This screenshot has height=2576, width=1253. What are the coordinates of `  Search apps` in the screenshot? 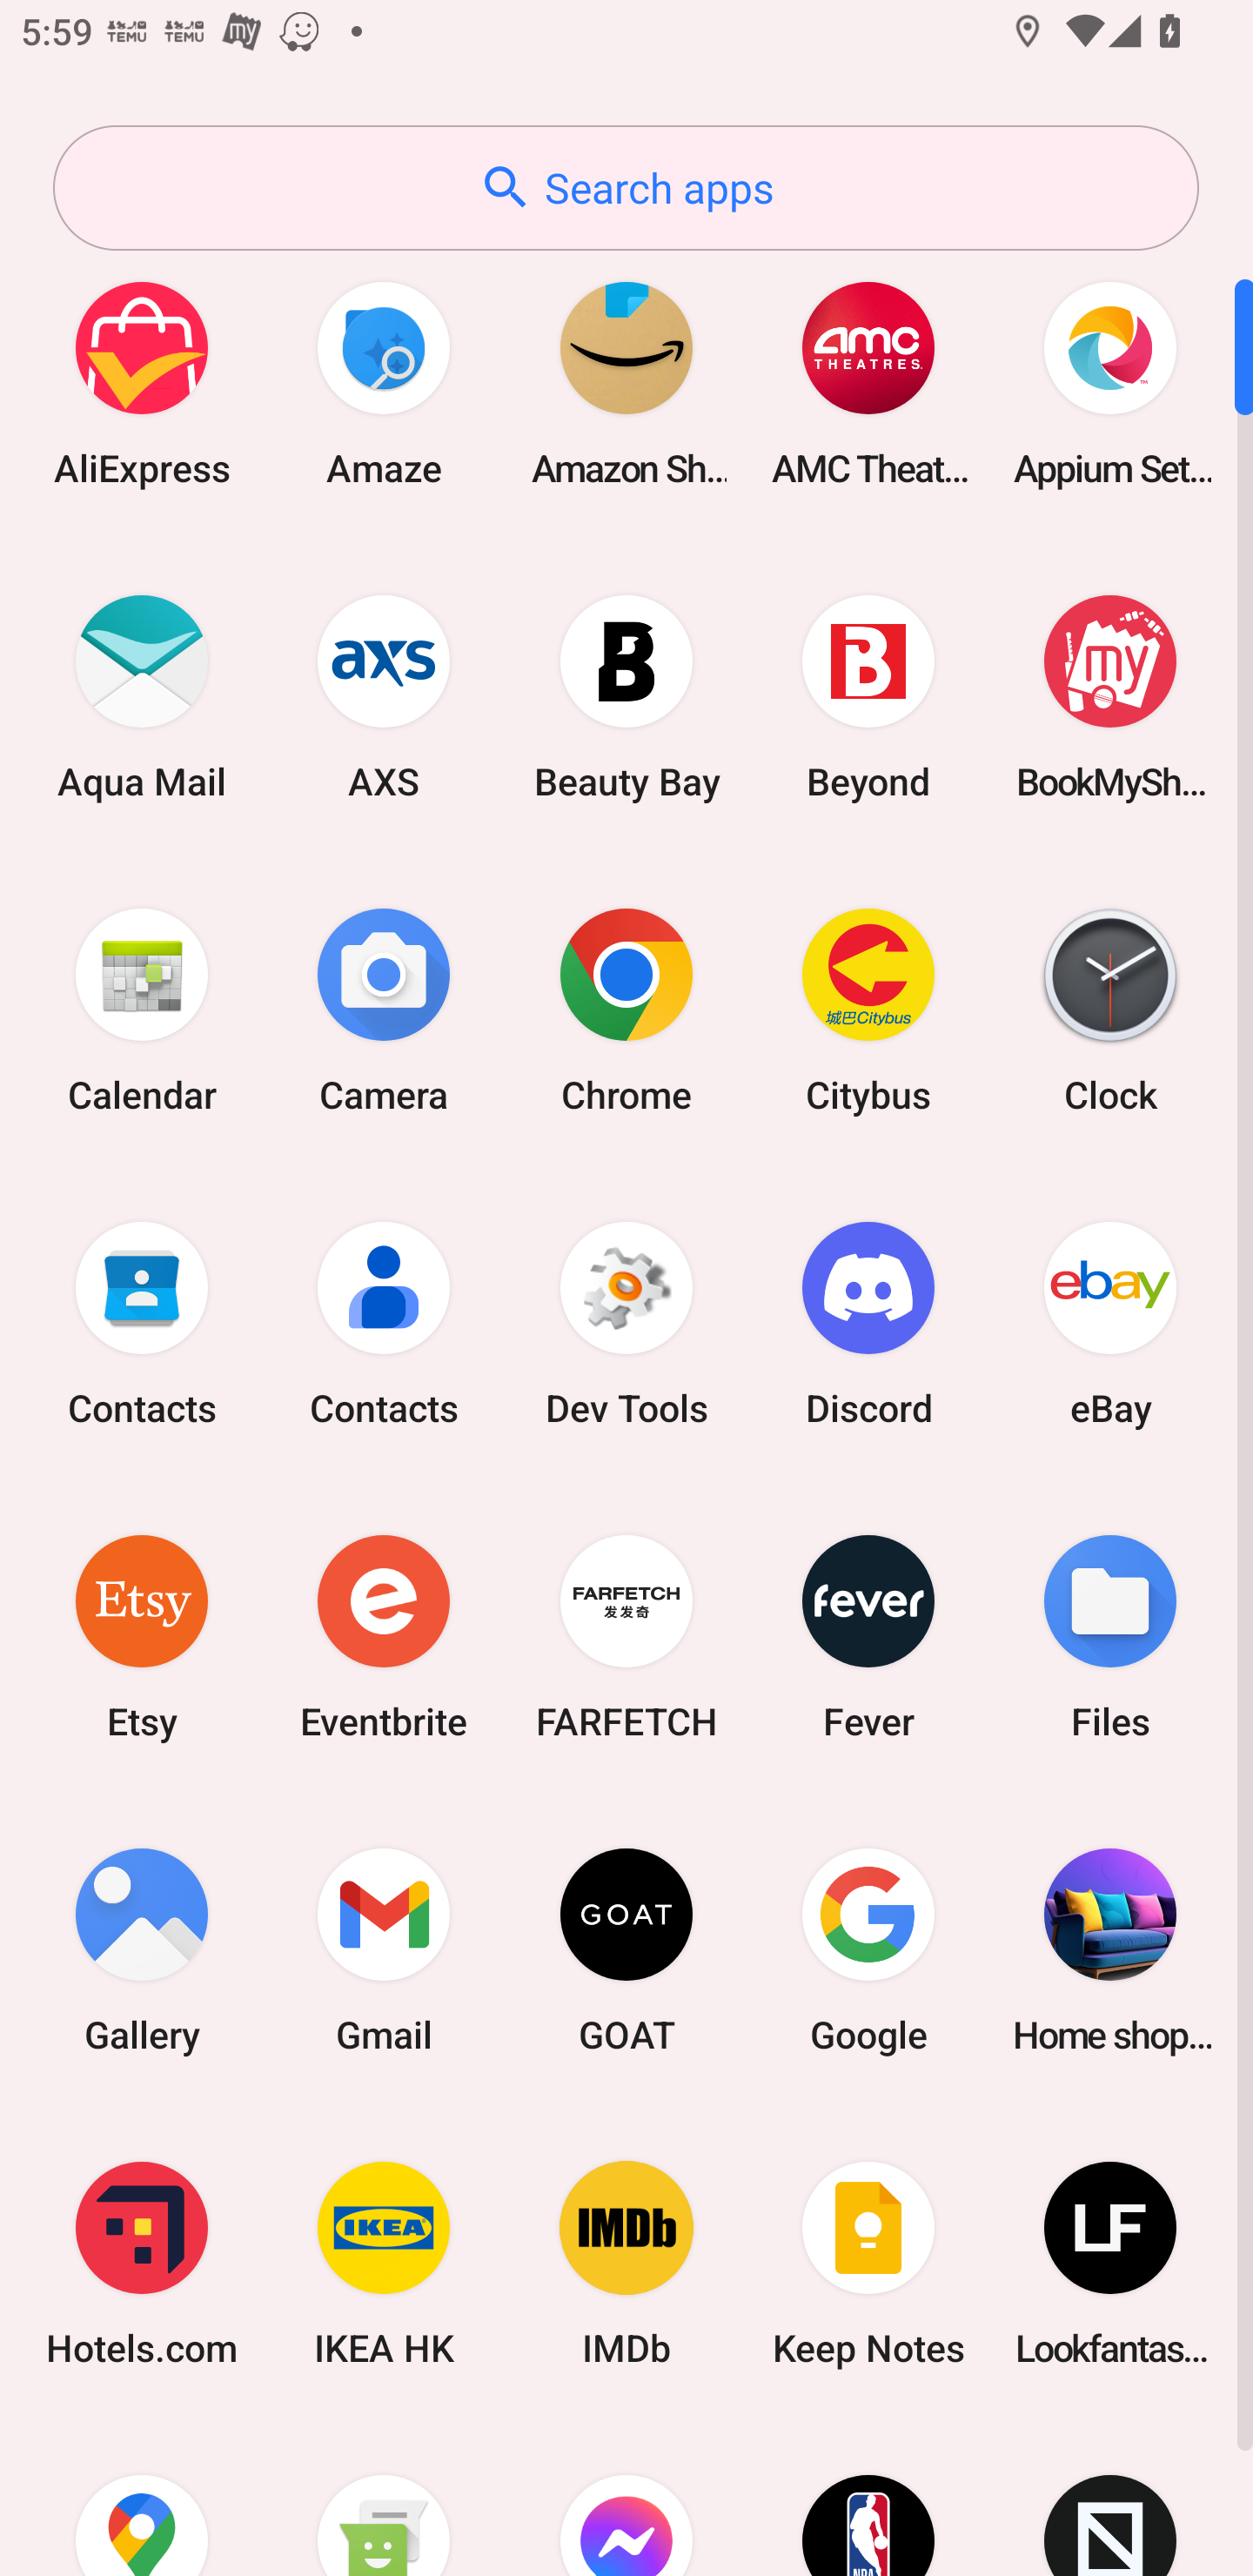 It's located at (626, 188).